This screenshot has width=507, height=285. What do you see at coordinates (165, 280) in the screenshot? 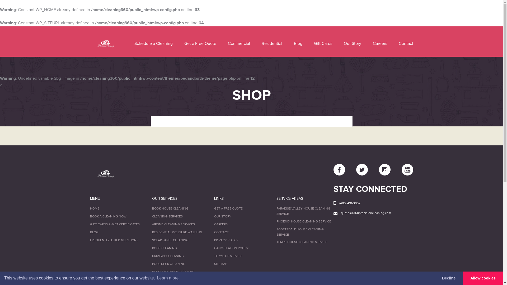
I see `HOUSE WASHING` at bounding box center [165, 280].